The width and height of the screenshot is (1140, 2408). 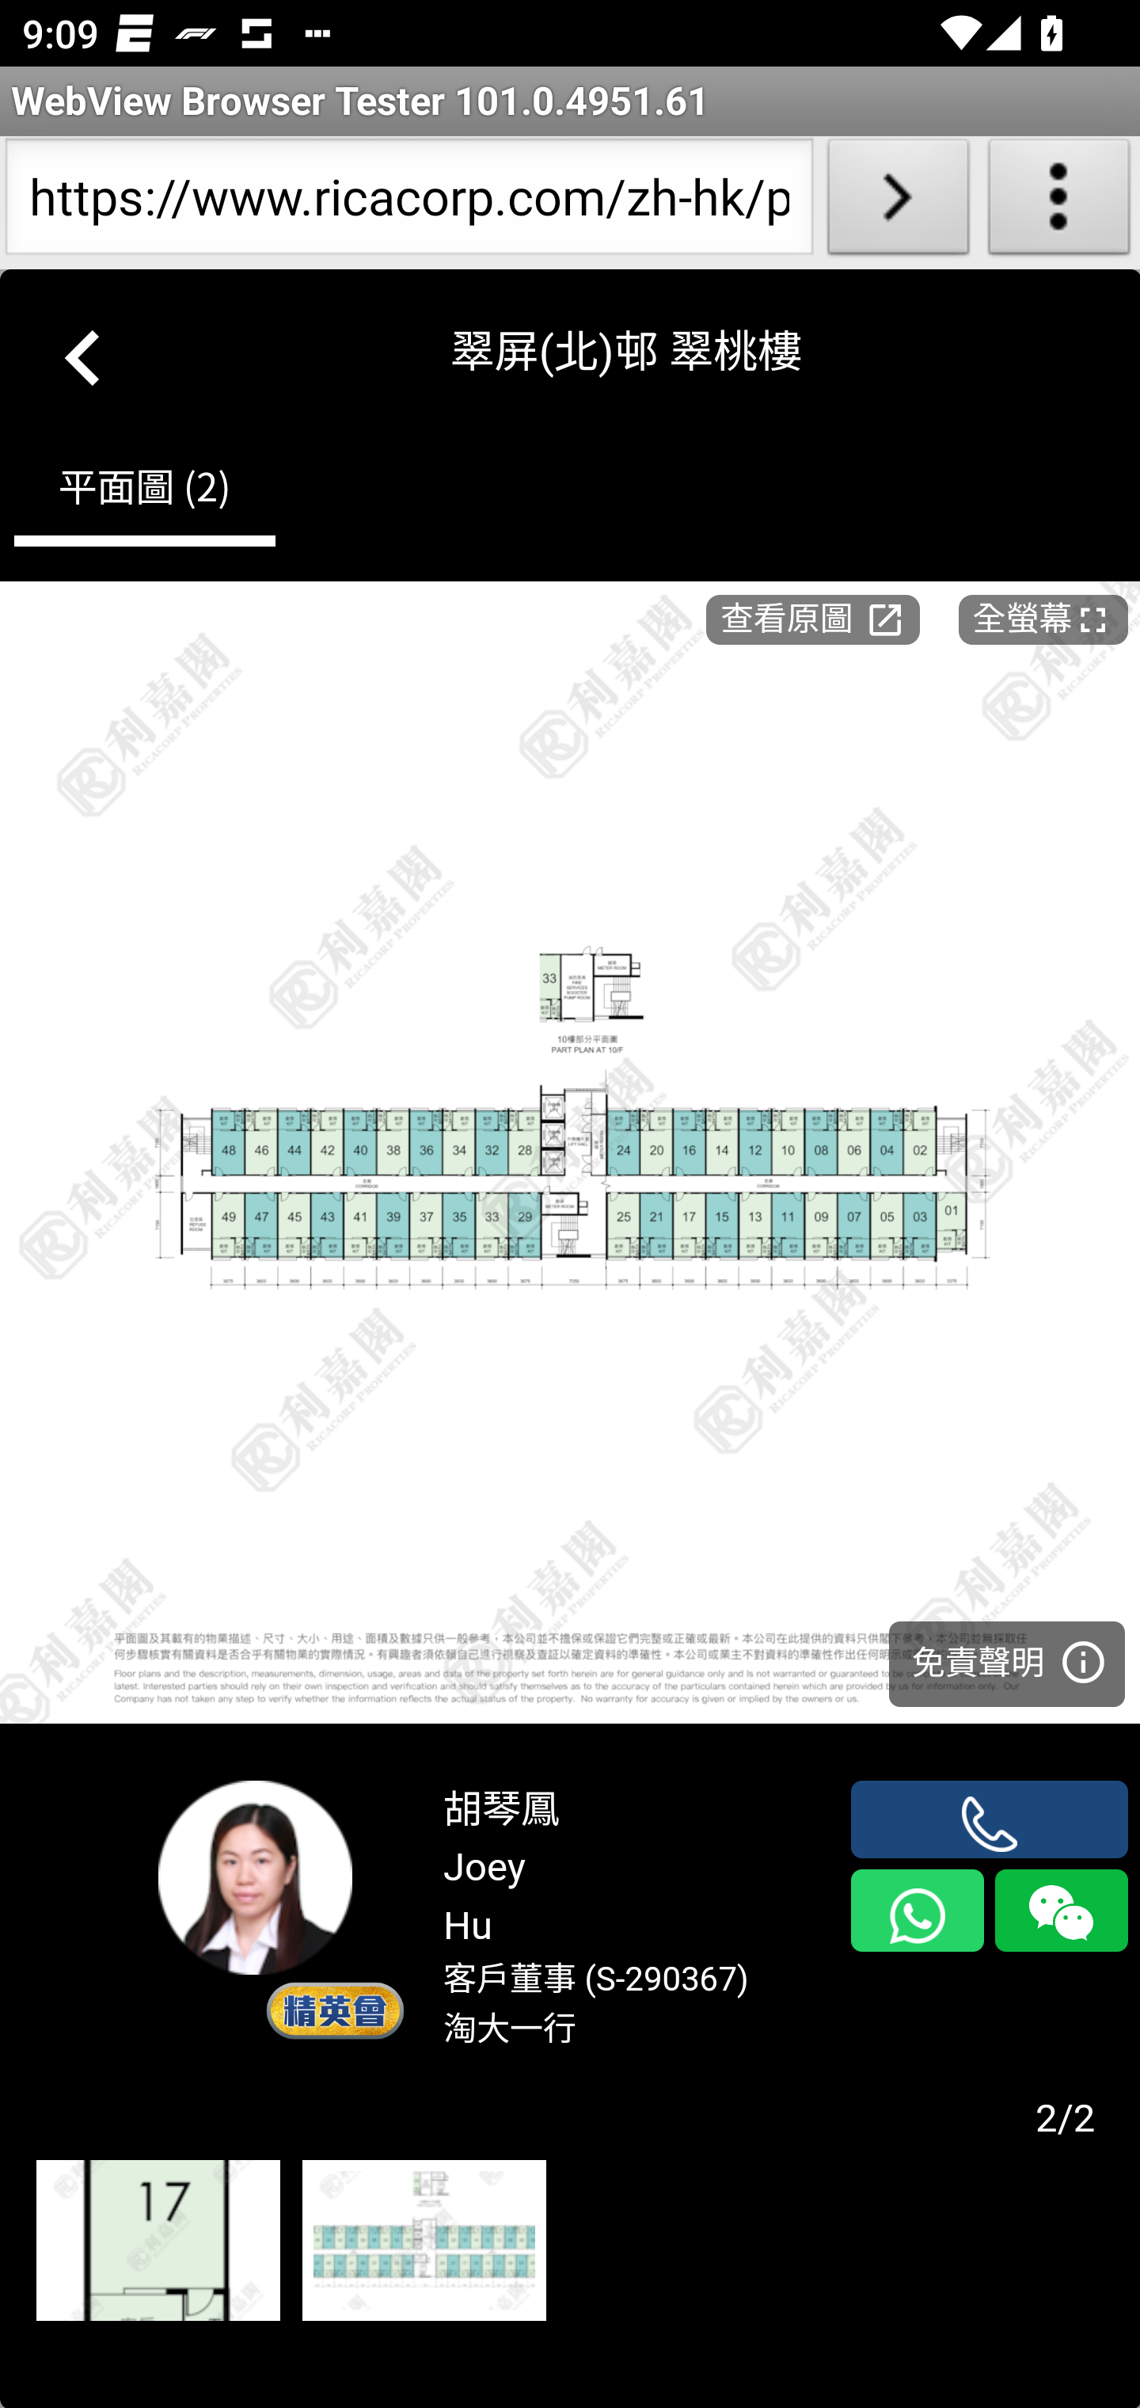 I want to click on 161444_2000_Ricacorp, so click(x=158, y=2242).